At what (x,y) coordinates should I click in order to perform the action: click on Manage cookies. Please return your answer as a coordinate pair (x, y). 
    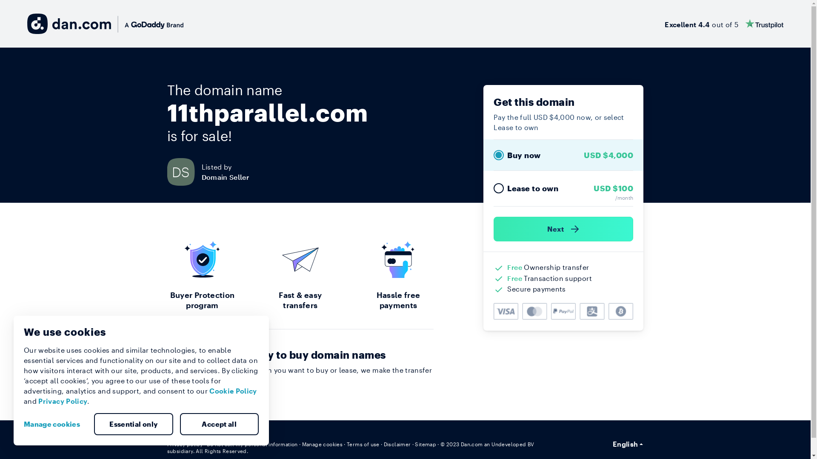
    Looking at the image, I should click on (323, 444).